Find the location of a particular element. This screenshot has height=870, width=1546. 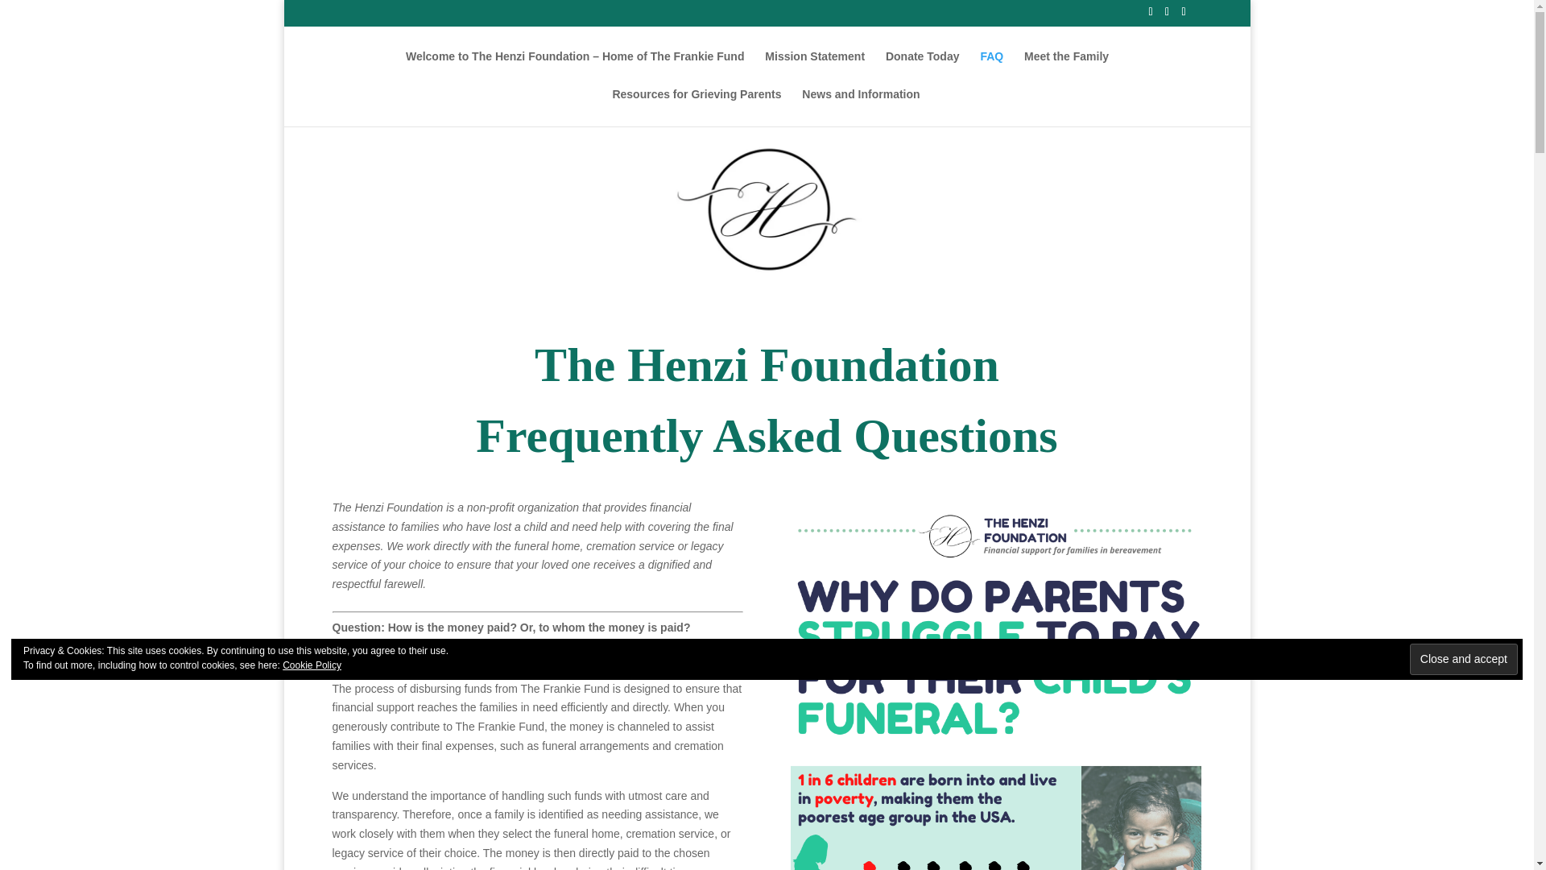

Meet the Family is located at coordinates (1066, 69).